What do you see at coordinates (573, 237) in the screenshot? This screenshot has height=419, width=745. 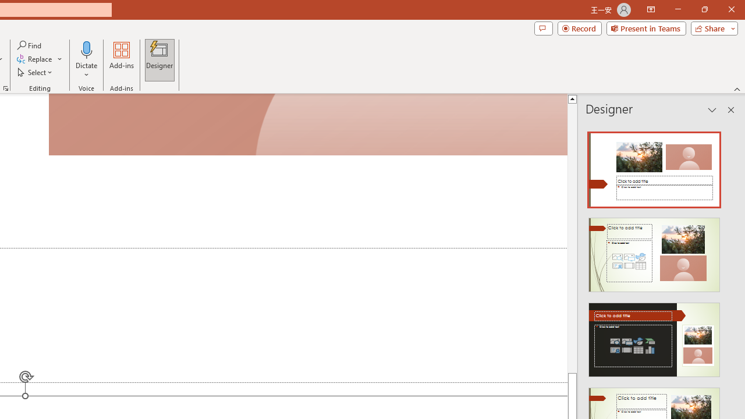 I see `Page up` at bounding box center [573, 237].